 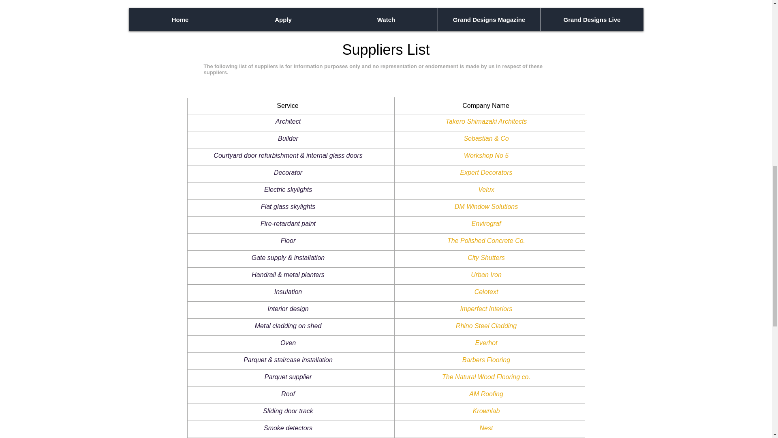 I want to click on Rhino Steel Cladding, so click(x=486, y=326).